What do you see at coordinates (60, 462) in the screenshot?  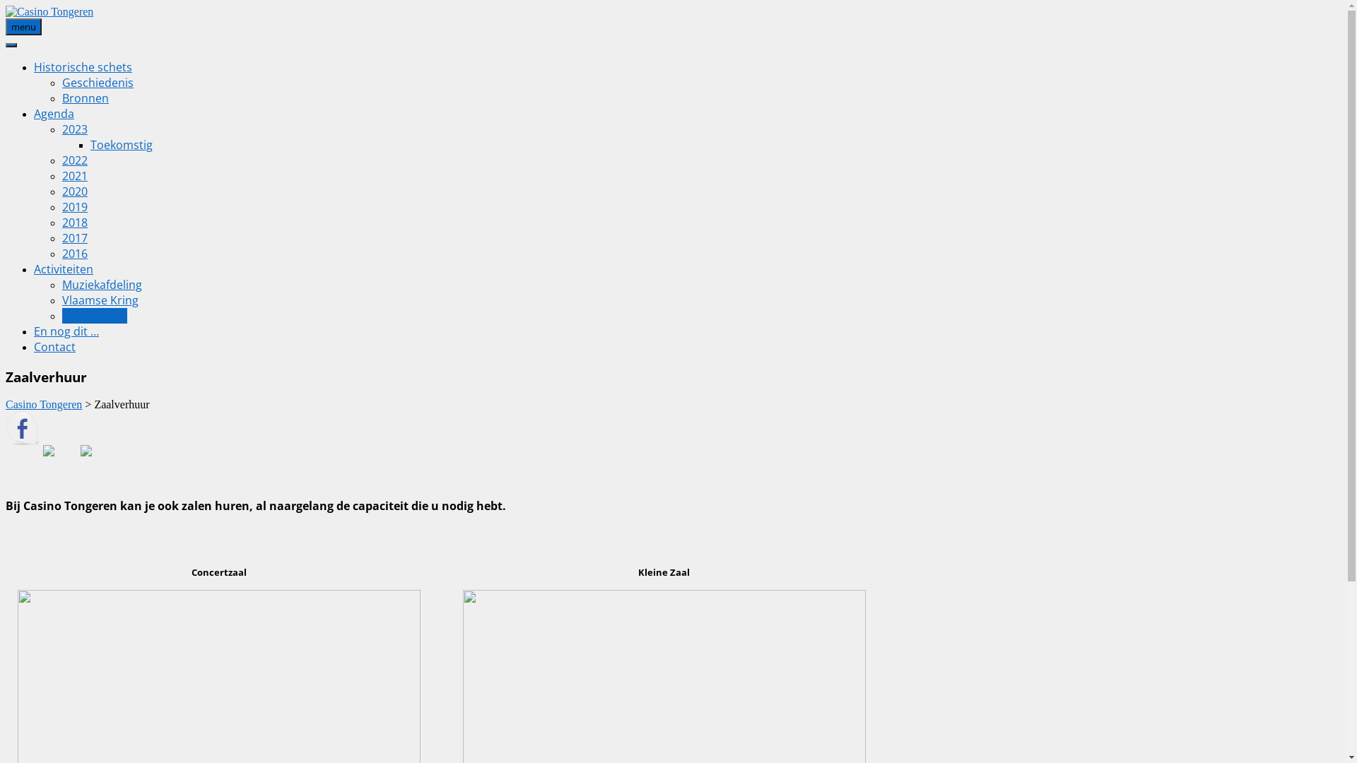 I see `Deel via Twitter` at bounding box center [60, 462].